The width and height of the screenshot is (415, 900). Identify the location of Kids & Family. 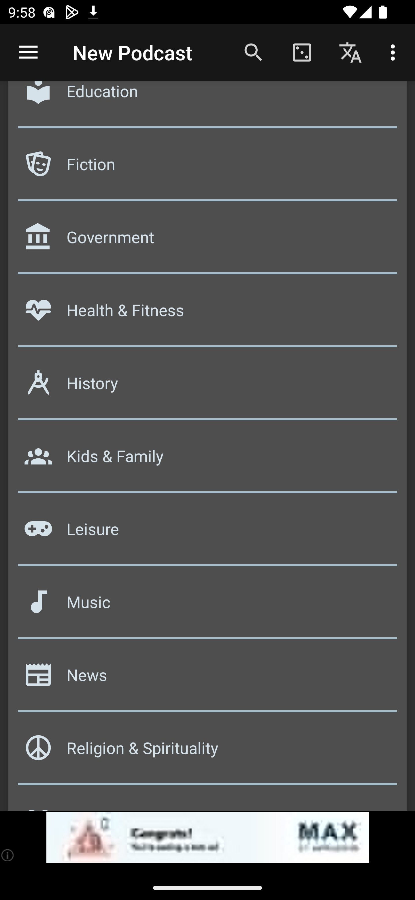
(207, 460).